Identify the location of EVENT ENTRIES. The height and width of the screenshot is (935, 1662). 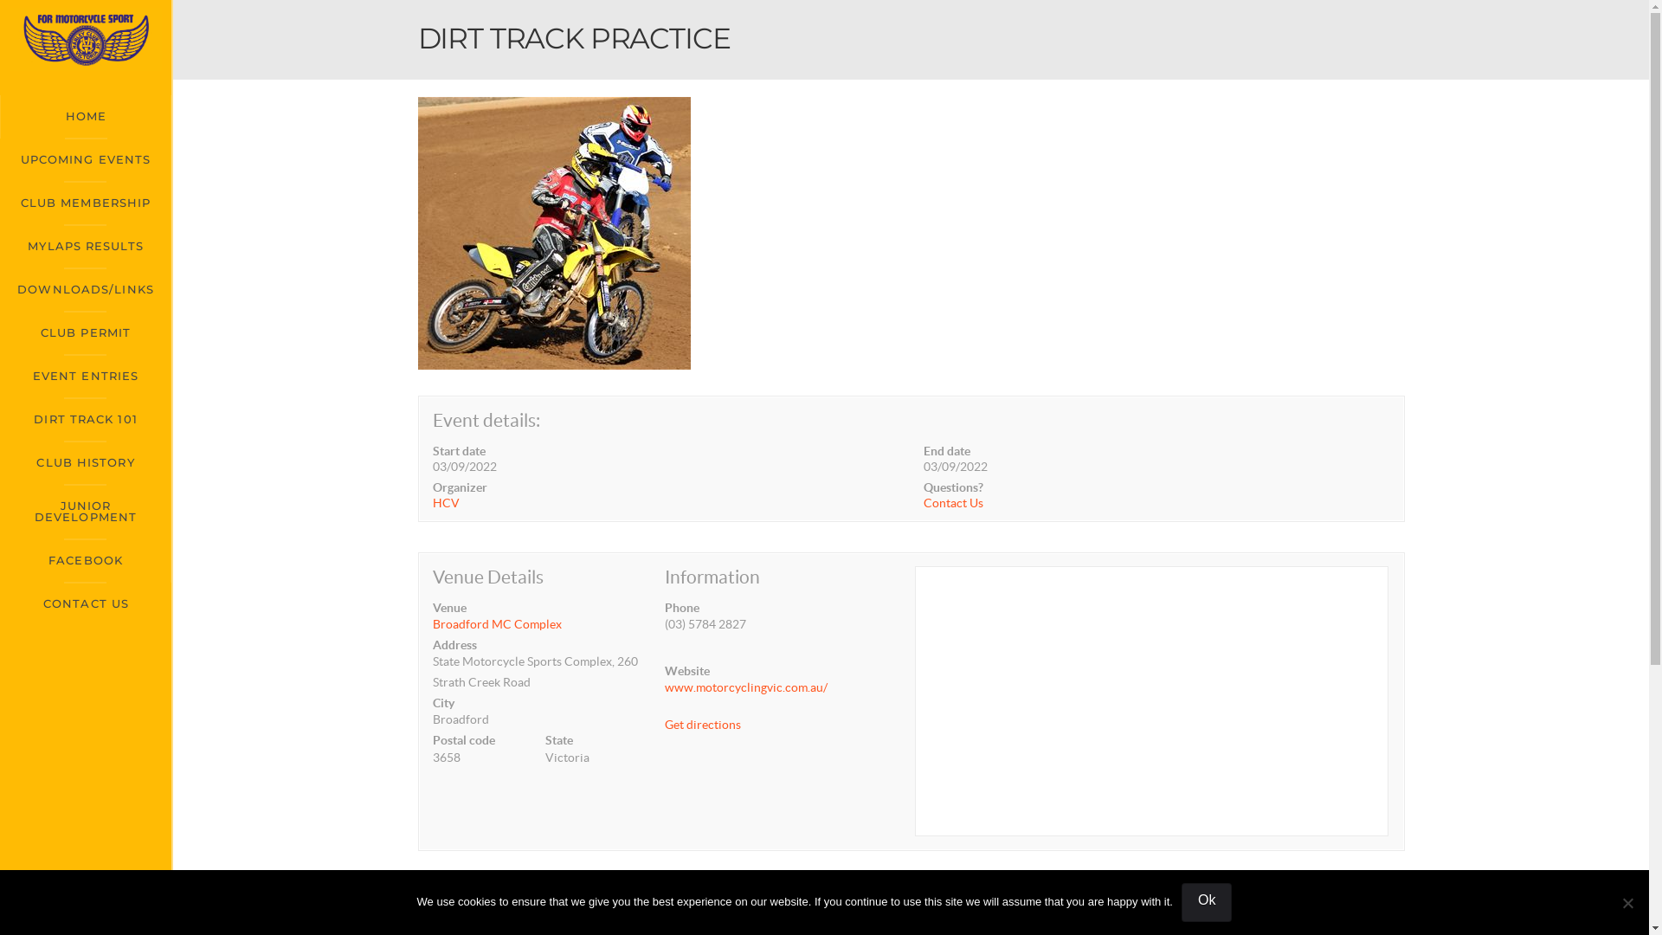
(86, 377).